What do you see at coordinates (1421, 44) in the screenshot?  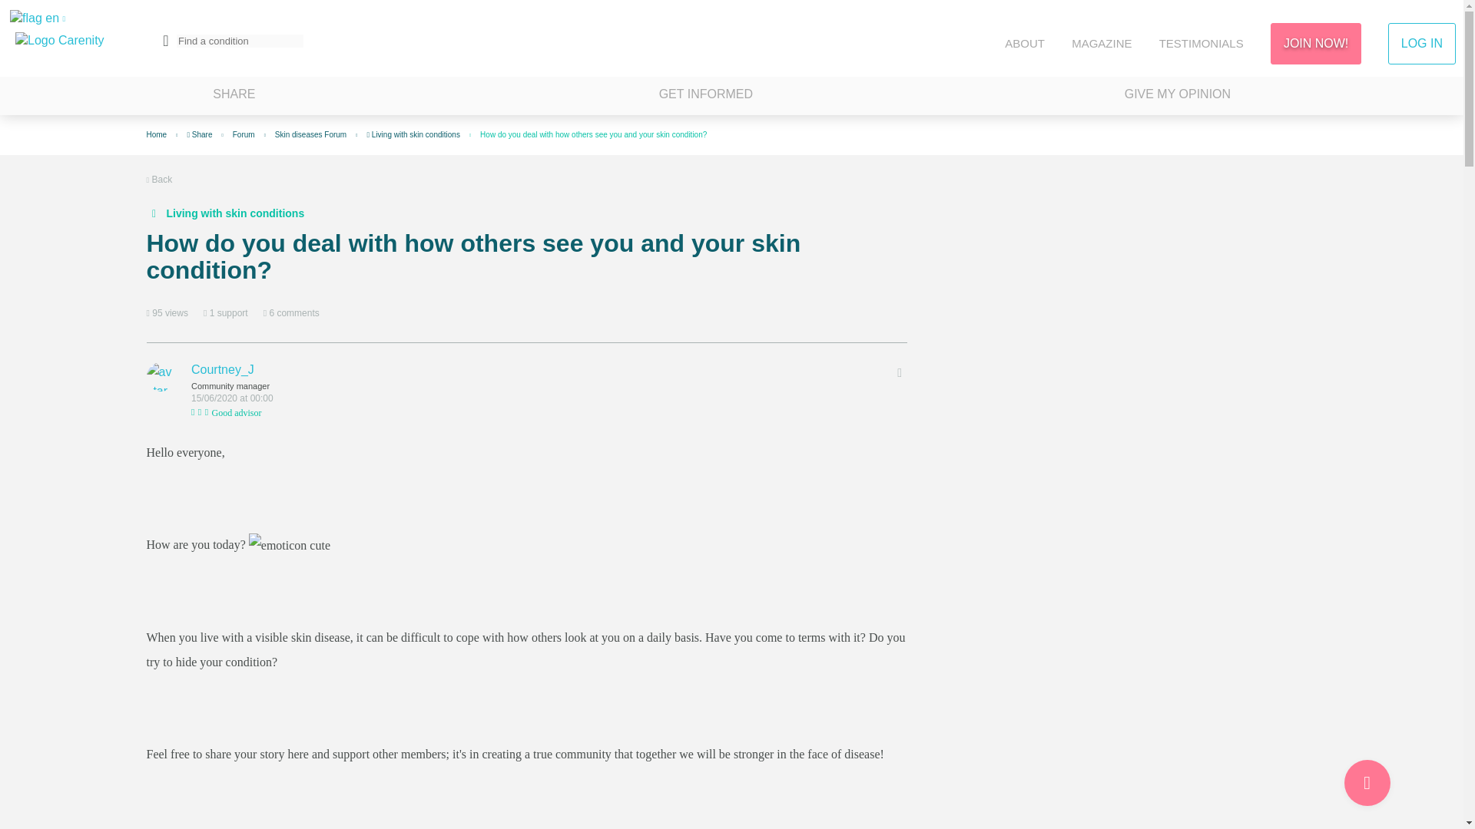 I see `LOG IN` at bounding box center [1421, 44].